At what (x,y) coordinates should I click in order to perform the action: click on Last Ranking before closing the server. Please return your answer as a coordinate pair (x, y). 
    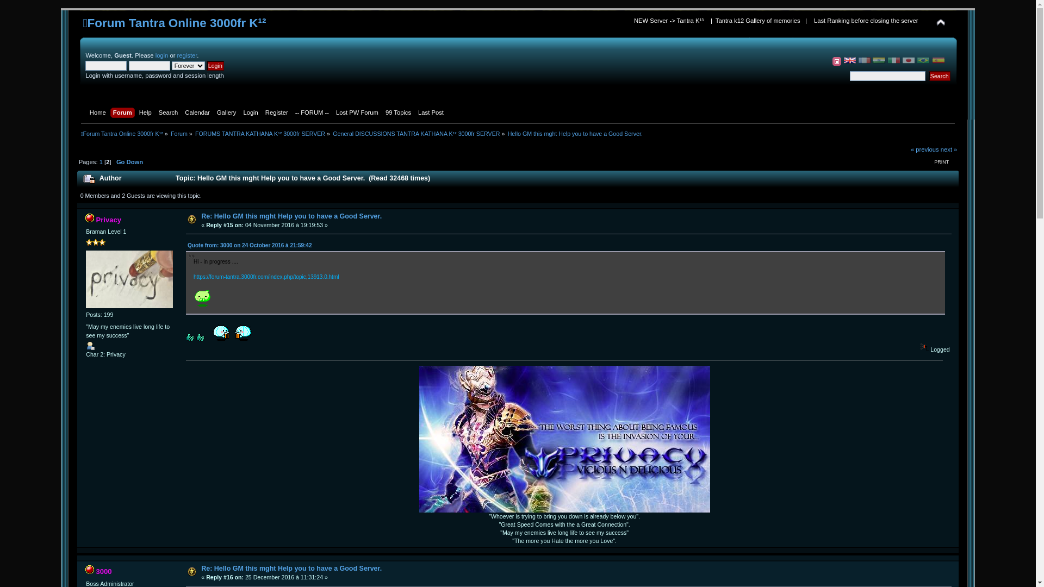
    Looking at the image, I should click on (867, 22).